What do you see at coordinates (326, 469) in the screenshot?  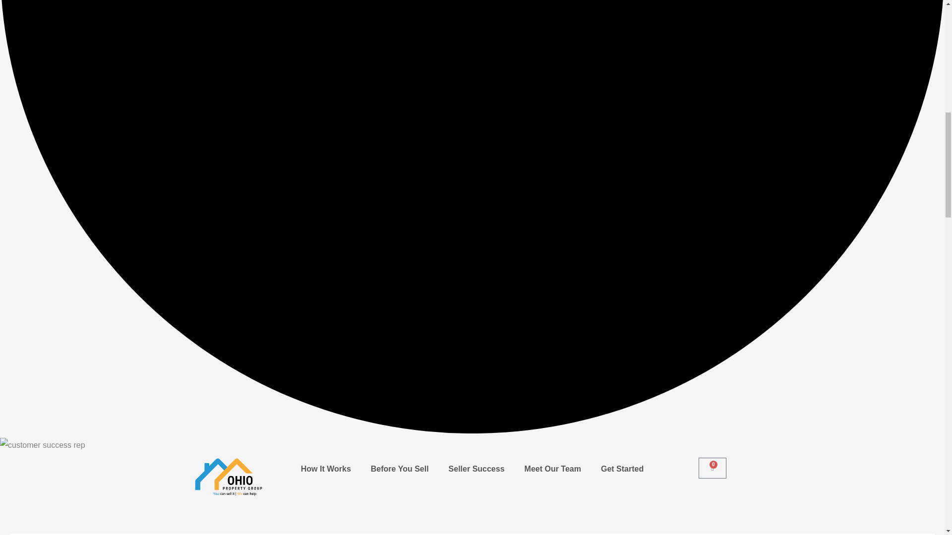 I see `Before You Sell` at bounding box center [326, 469].